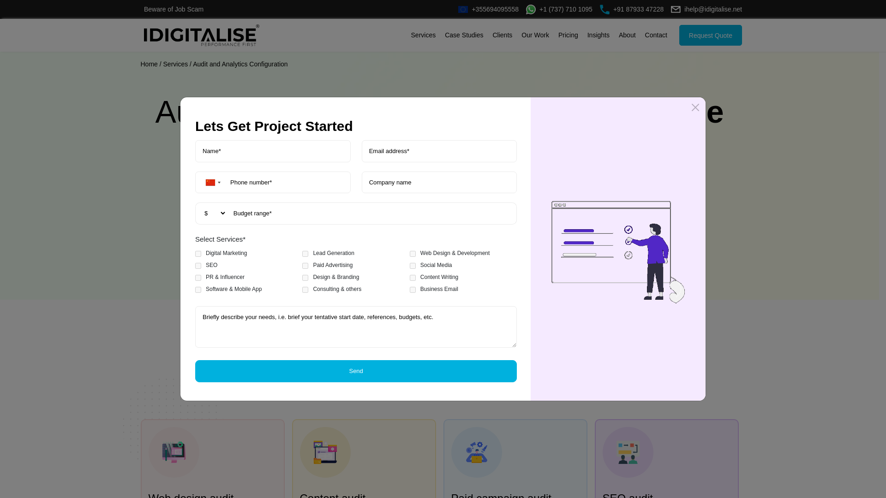 This screenshot has height=498, width=886. I want to click on Beware of Job Scam, so click(174, 9).